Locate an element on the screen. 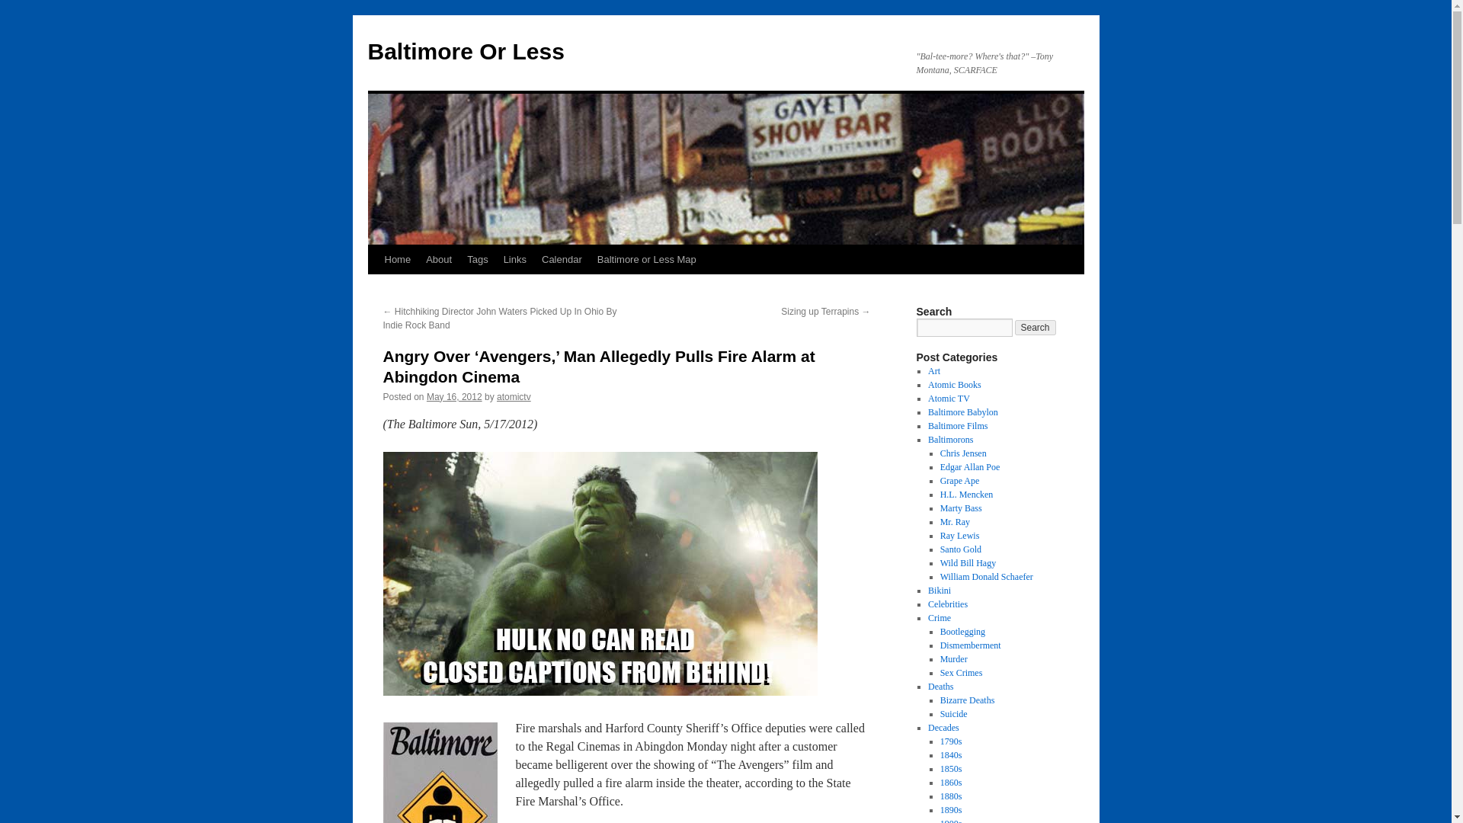 The image size is (1463, 823). Grape Ape is located at coordinates (960, 481).